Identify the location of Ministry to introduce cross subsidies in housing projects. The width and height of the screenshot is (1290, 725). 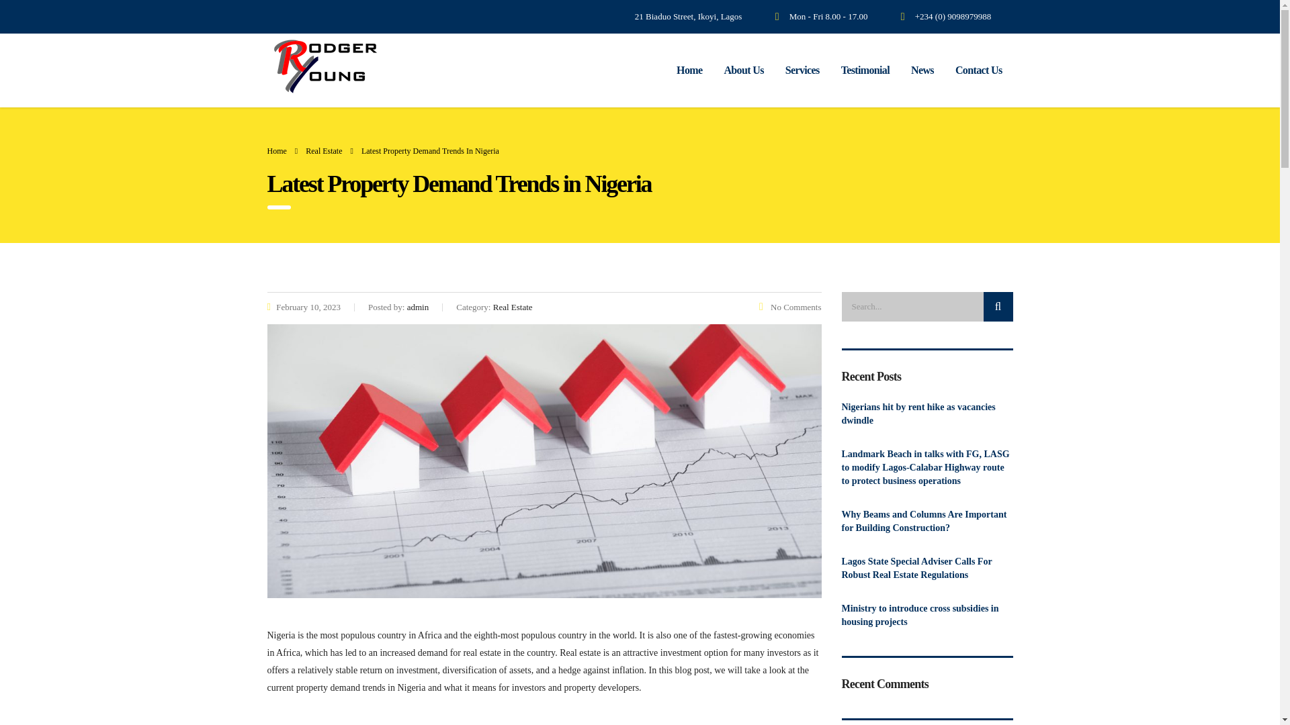
(927, 616).